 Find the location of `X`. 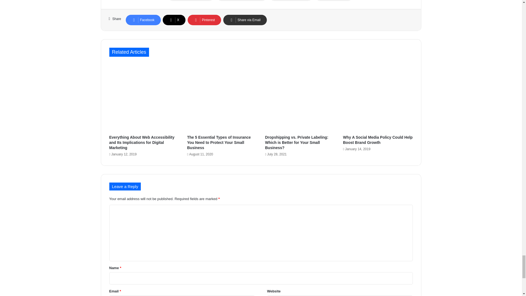

X is located at coordinates (174, 20).